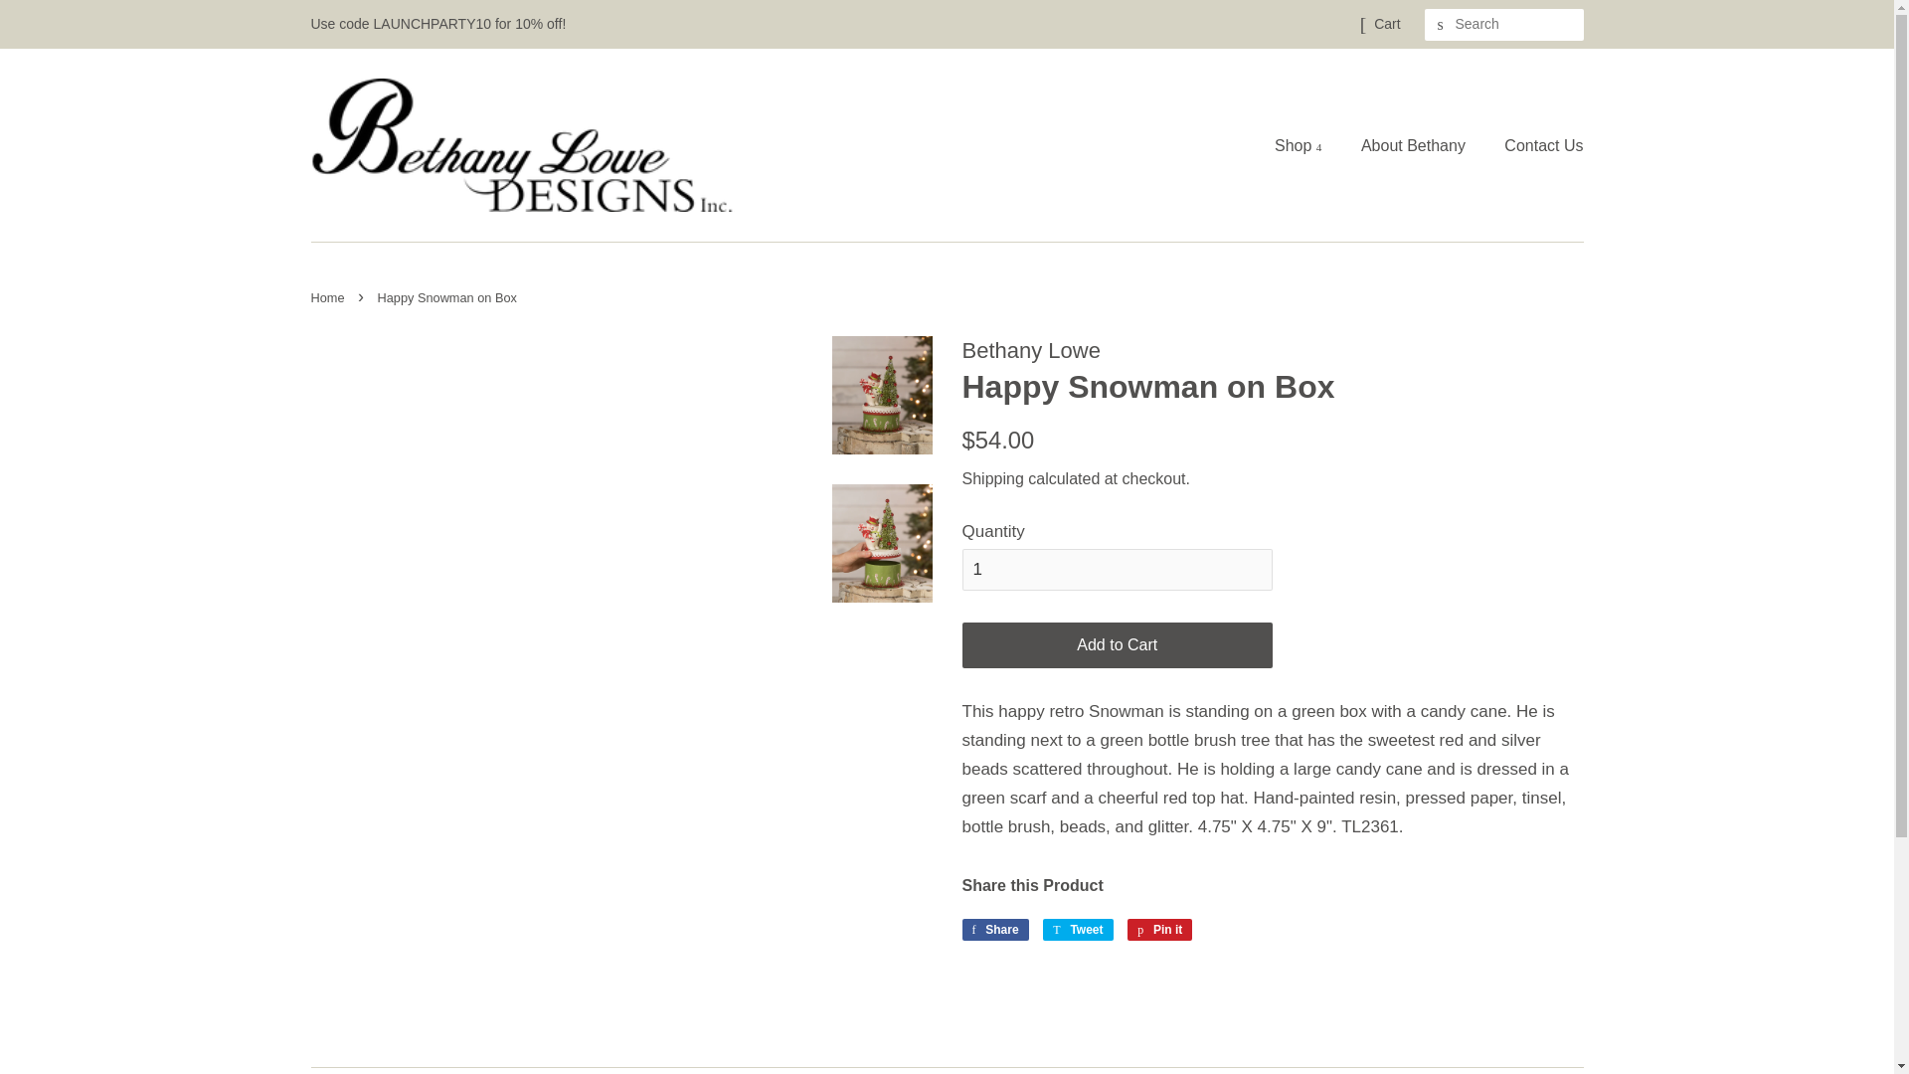  I want to click on Shipping, so click(1415, 145).